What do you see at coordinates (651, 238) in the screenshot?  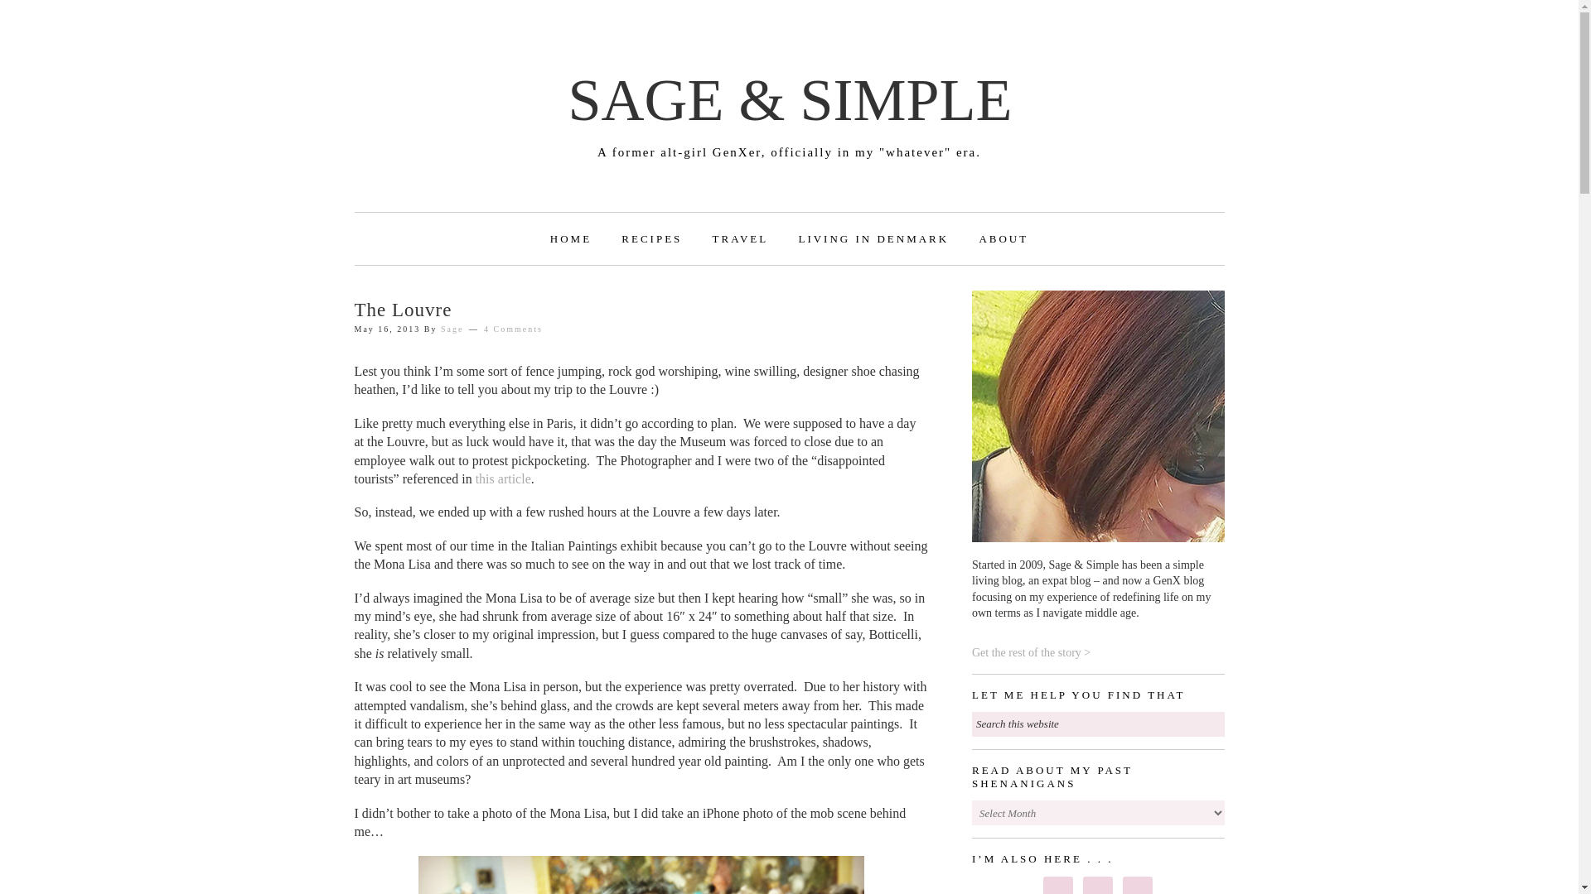 I see `RECIPES` at bounding box center [651, 238].